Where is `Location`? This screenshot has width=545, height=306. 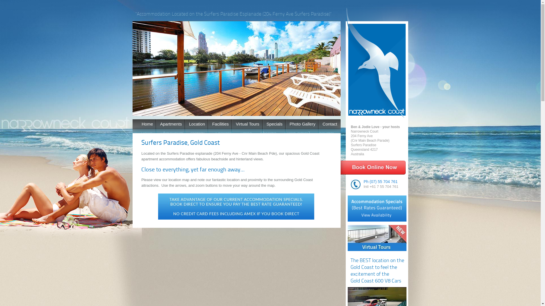
Location is located at coordinates (197, 126).